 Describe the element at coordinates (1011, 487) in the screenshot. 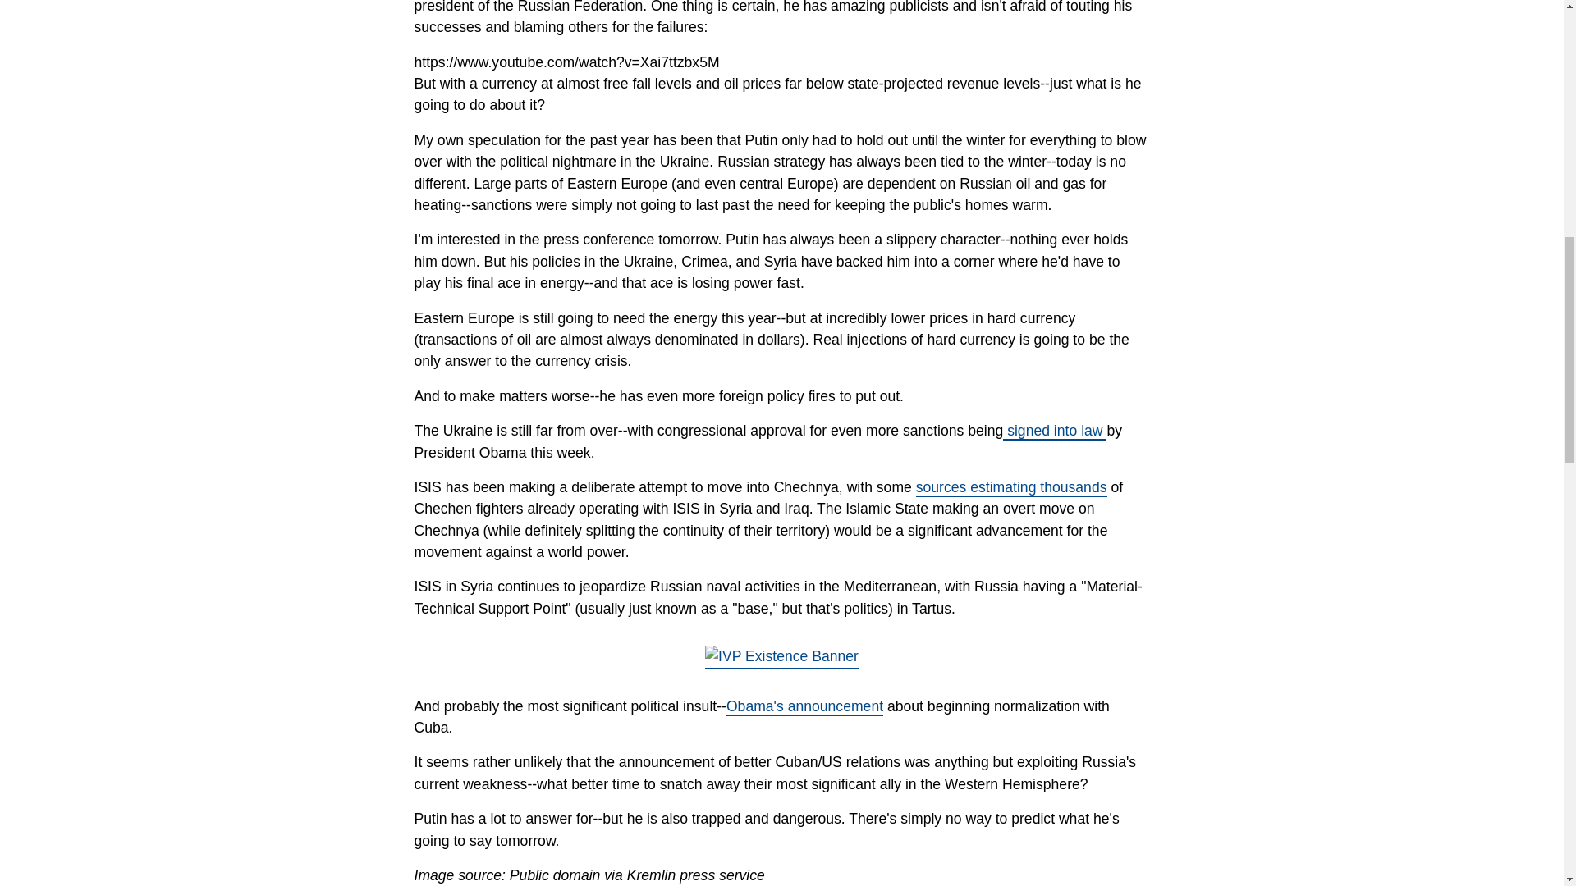

I see `sources estimating thousands` at that location.